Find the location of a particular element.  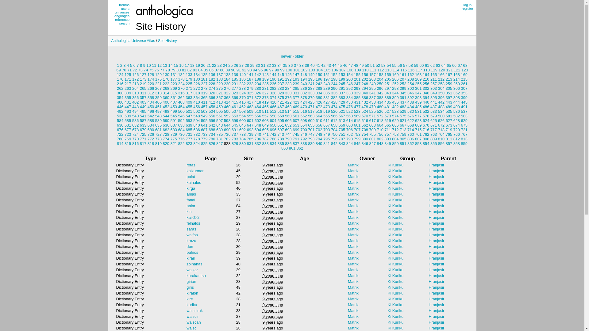

289 is located at coordinates (326, 88).